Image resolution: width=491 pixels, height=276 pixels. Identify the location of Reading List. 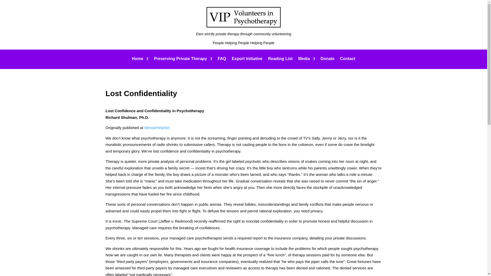
(280, 60).